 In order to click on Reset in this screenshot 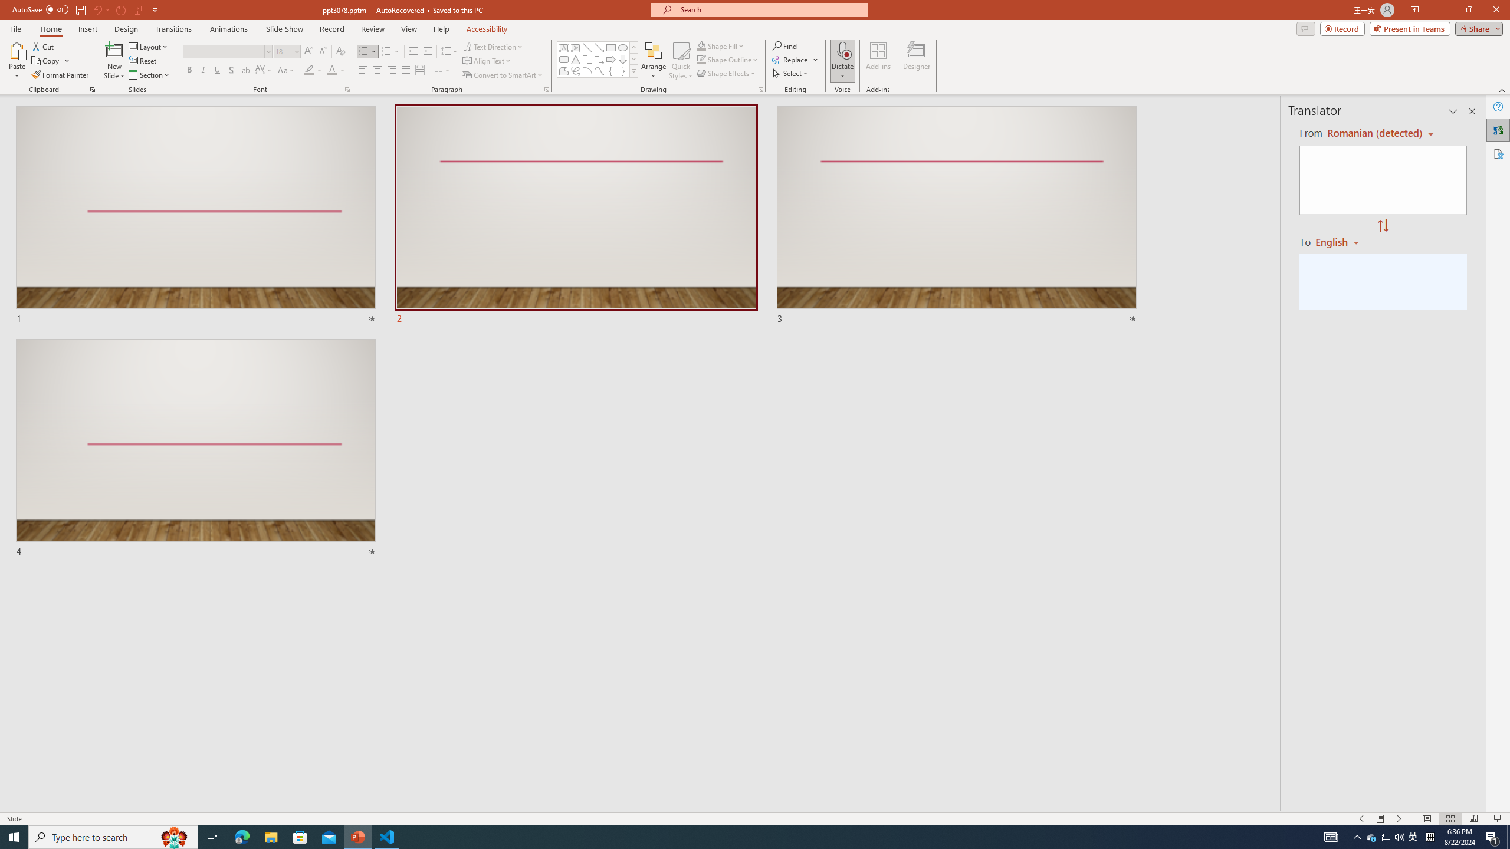, I will do `click(143, 61)`.